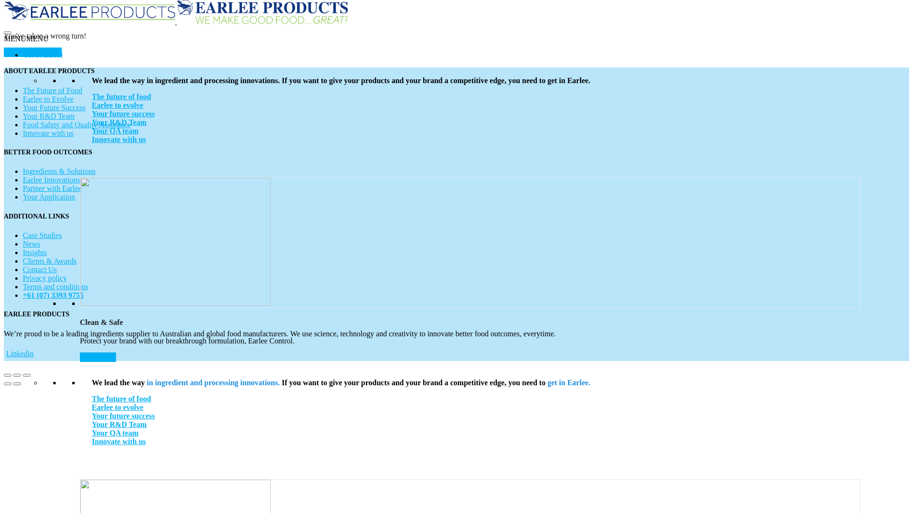 Image resolution: width=913 pixels, height=513 pixels. What do you see at coordinates (31, 244) in the screenshot?
I see `News` at bounding box center [31, 244].